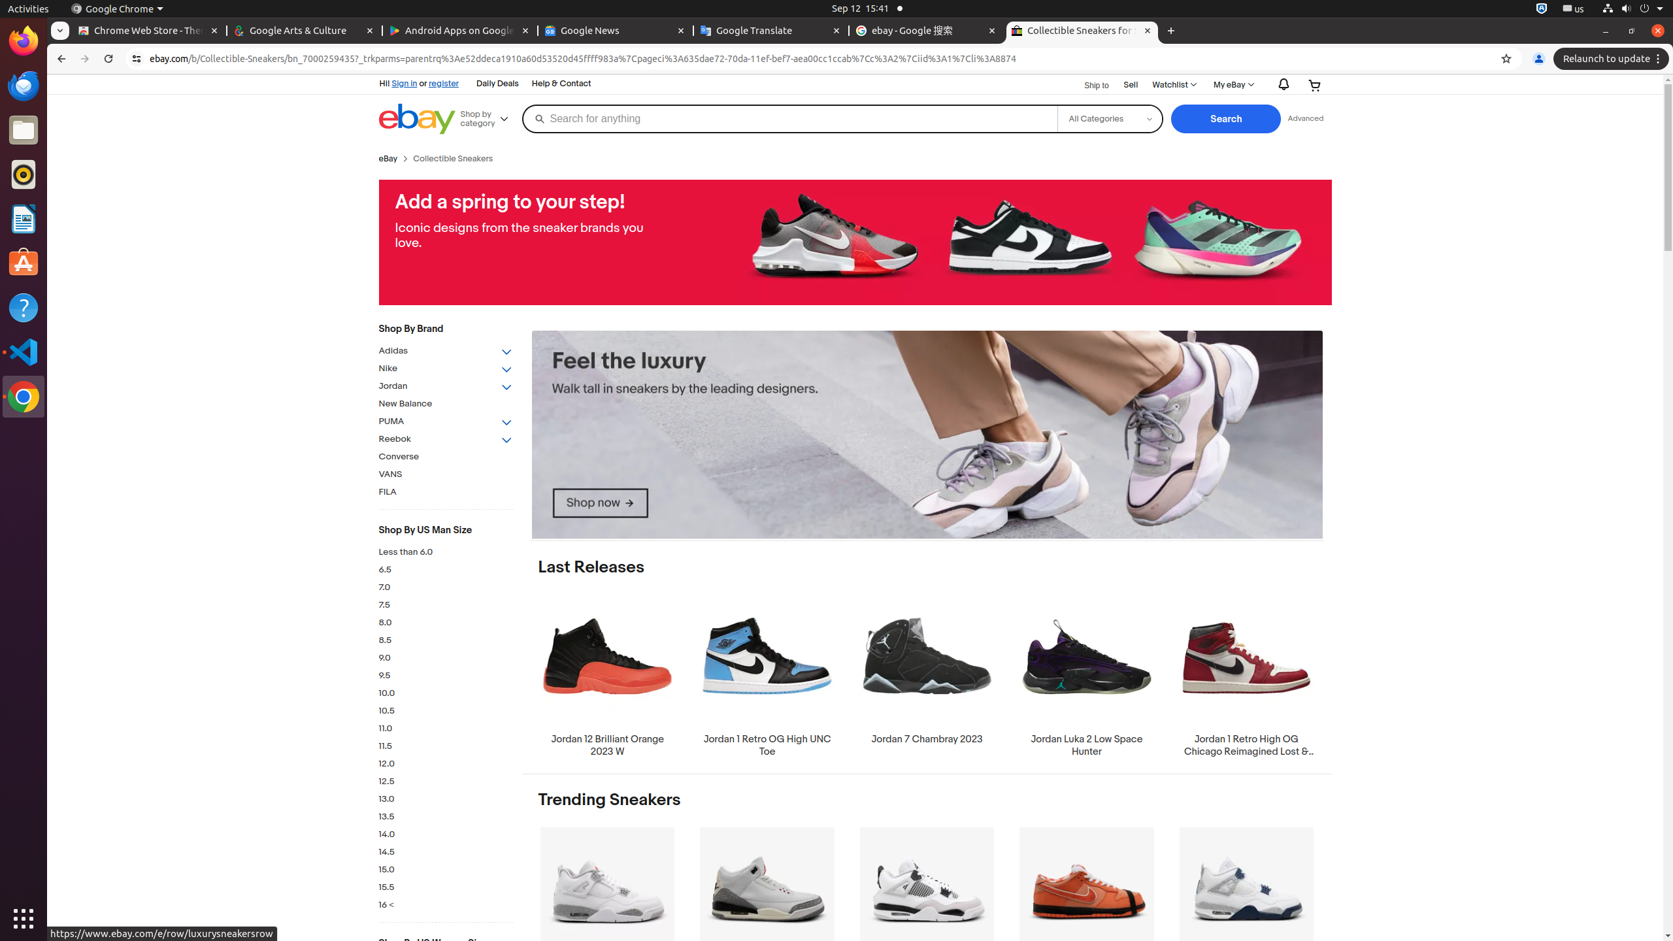 Image resolution: width=1673 pixels, height=941 pixels. What do you see at coordinates (24, 919) in the screenshot?
I see `Show Applications` at bounding box center [24, 919].